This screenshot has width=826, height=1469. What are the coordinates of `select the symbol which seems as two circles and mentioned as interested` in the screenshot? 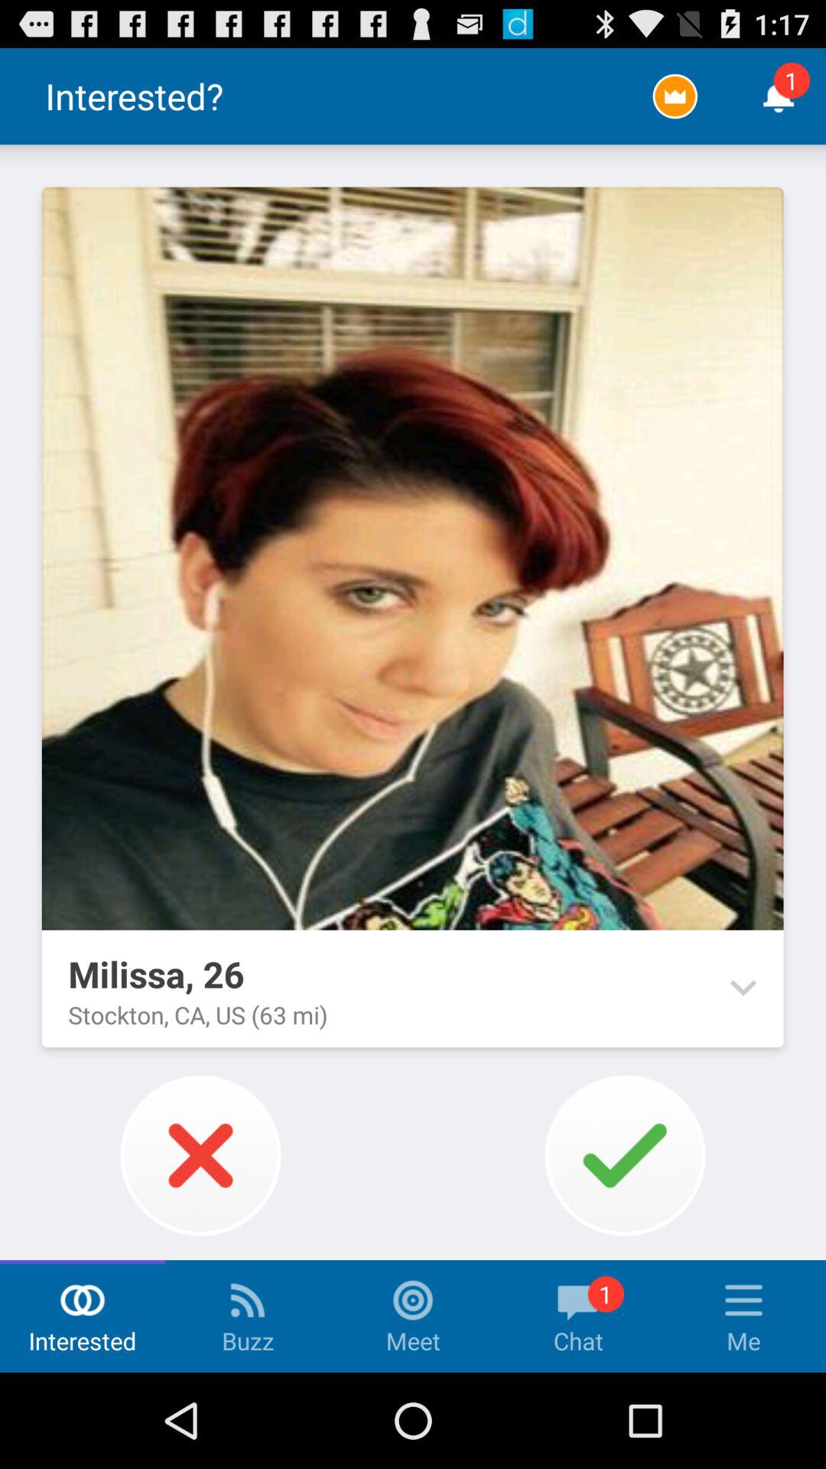 It's located at (83, 1301).